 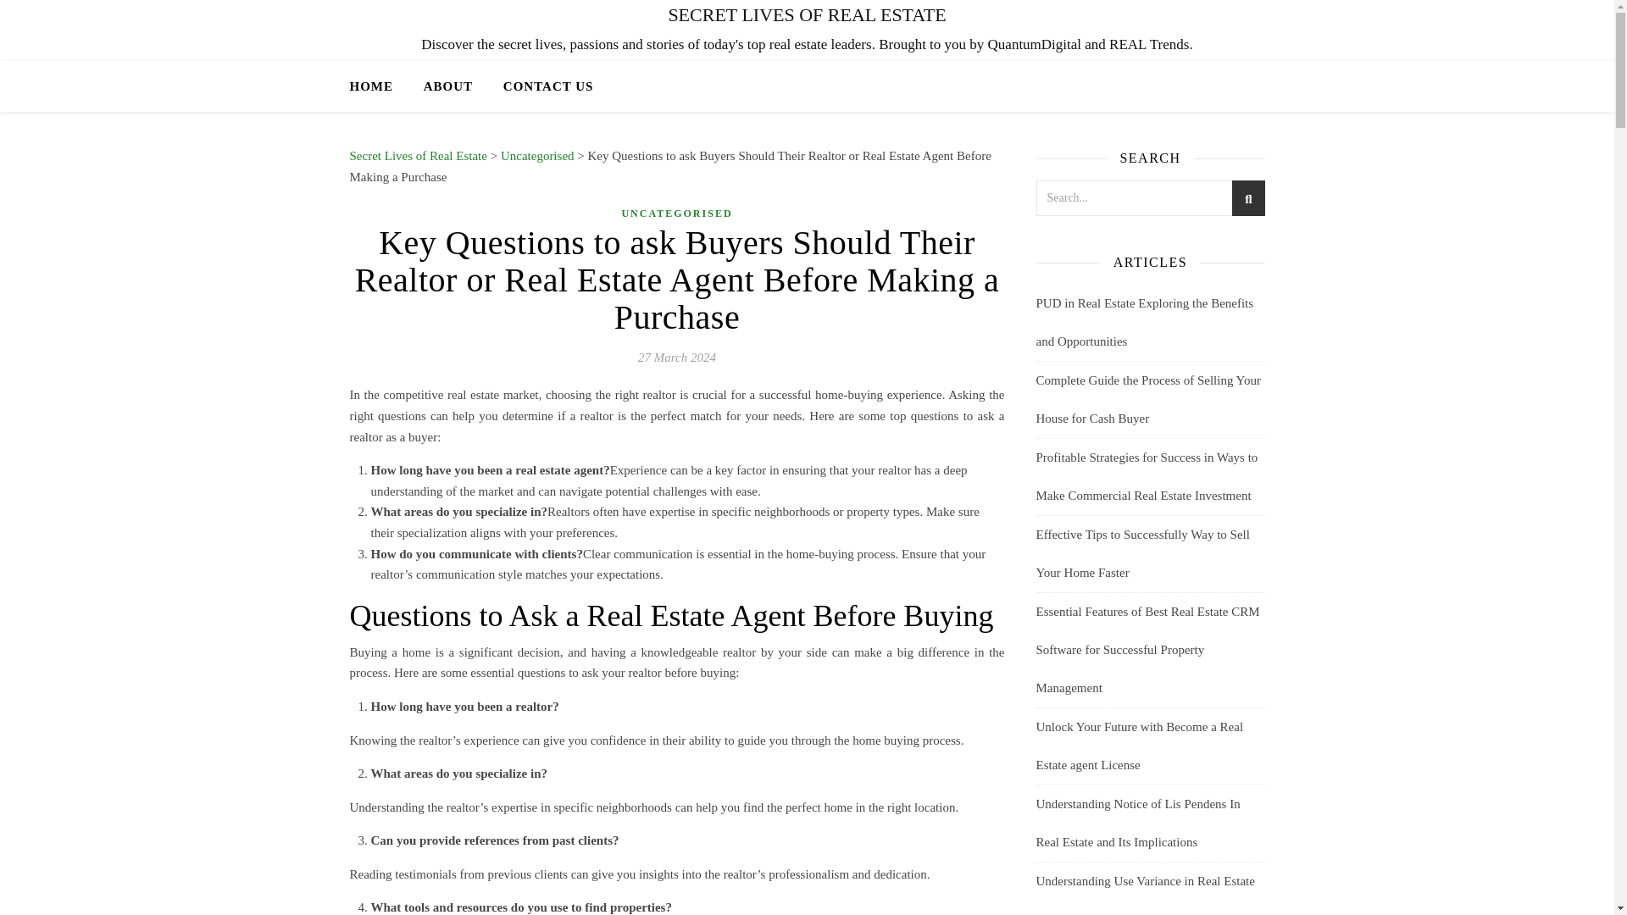 What do you see at coordinates (418, 156) in the screenshot?
I see `Go to Secret Lives of Real Estate.` at bounding box center [418, 156].